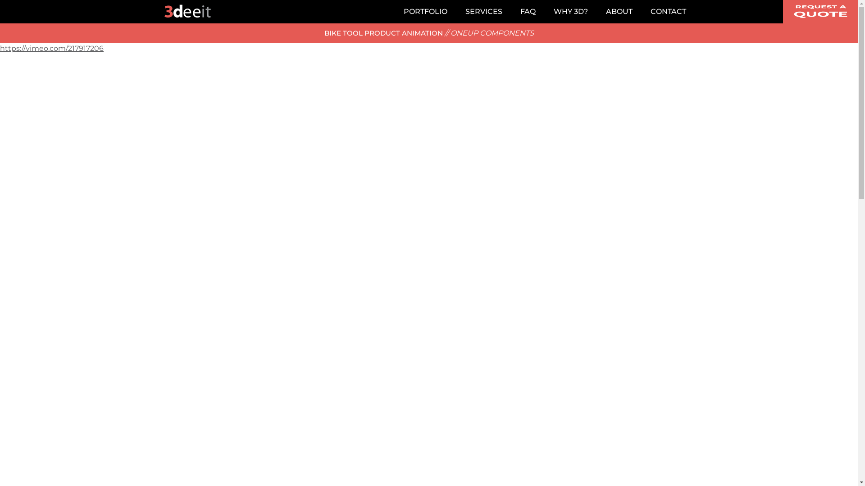 The image size is (865, 486). What do you see at coordinates (425, 12) in the screenshot?
I see `PORTFOLIO` at bounding box center [425, 12].